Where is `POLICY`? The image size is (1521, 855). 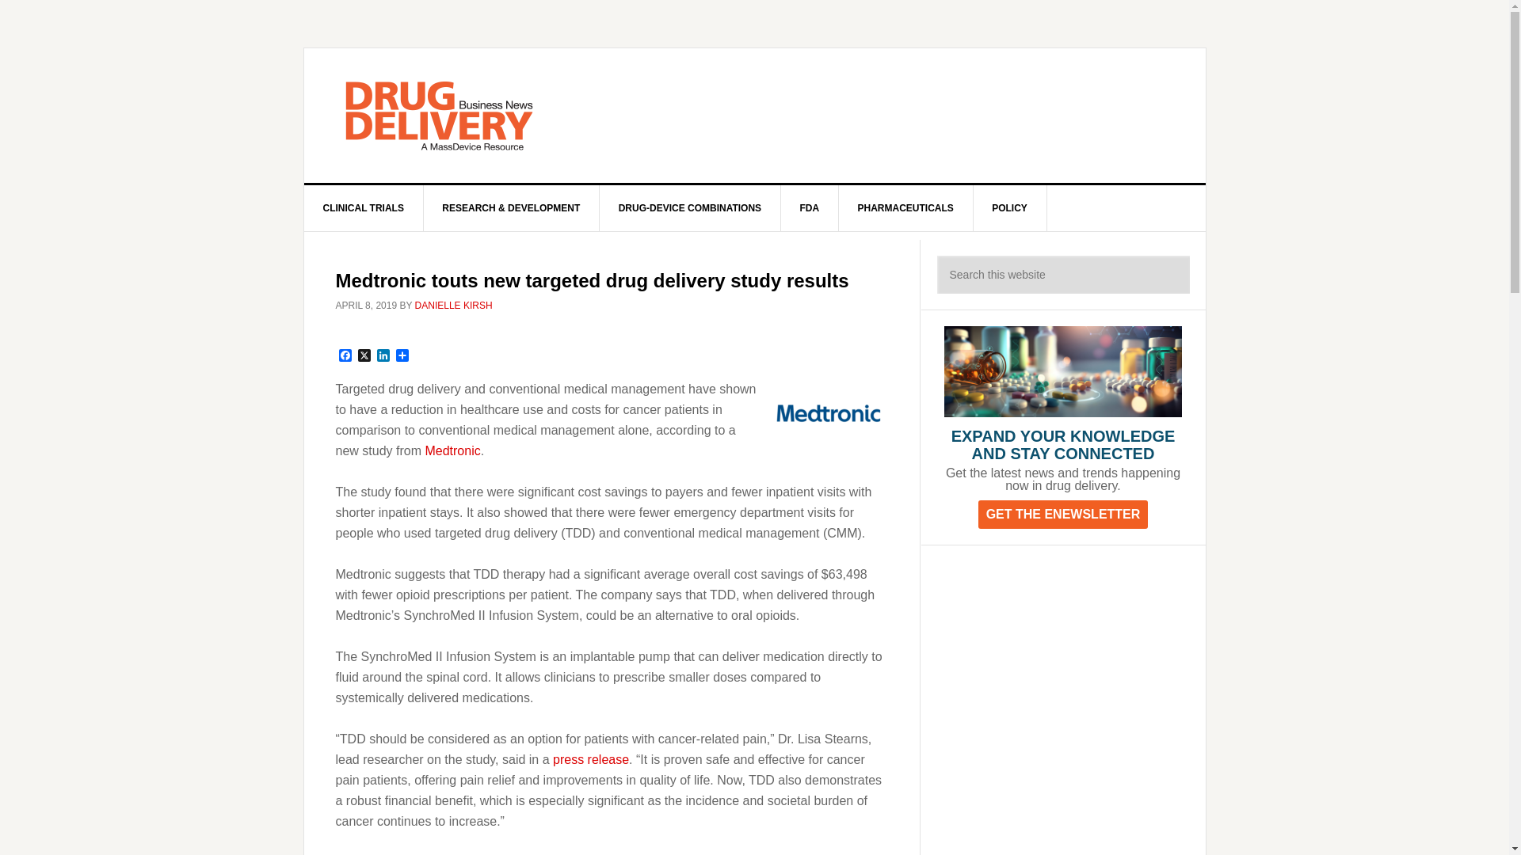 POLICY is located at coordinates (1010, 207).